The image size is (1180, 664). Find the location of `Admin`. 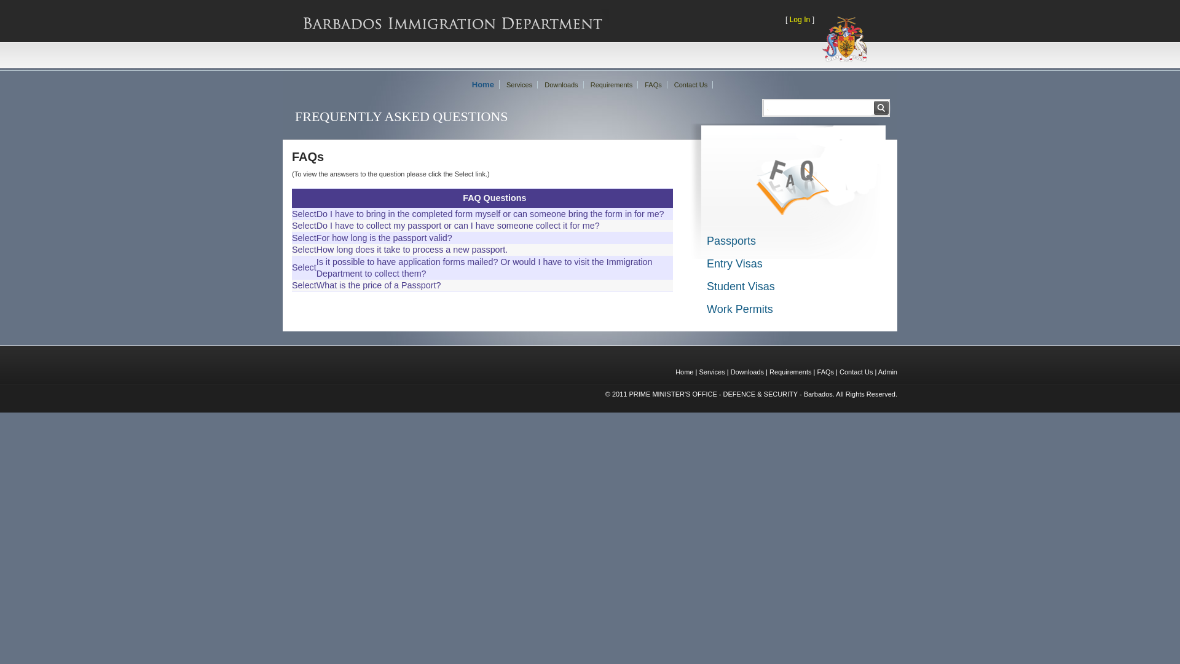

Admin is located at coordinates (887, 372).